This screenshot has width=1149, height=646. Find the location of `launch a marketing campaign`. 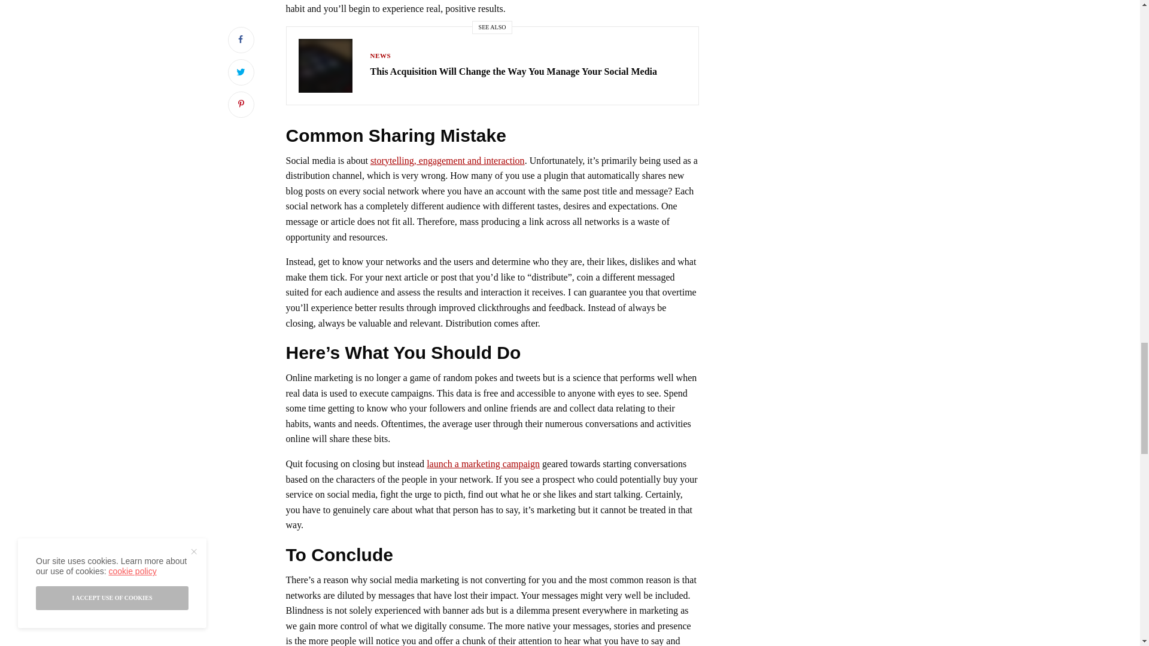

launch a marketing campaign is located at coordinates (483, 464).